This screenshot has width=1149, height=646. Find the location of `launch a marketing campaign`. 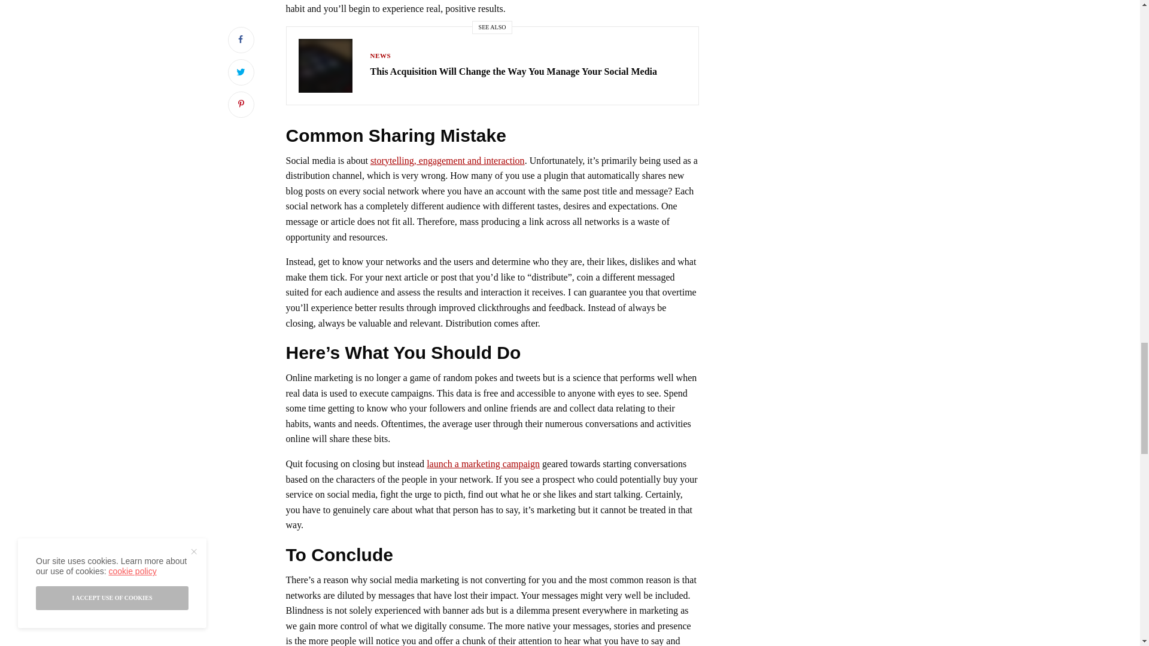

launch a marketing campaign is located at coordinates (483, 464).